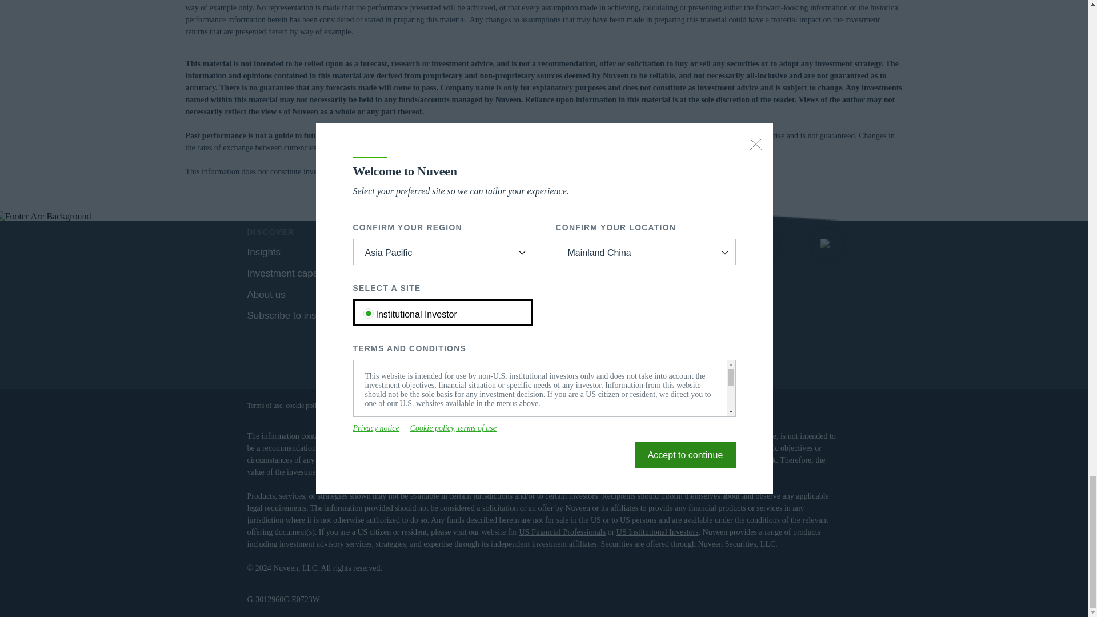  What do you see at coordinates (383, 294) in the screenshot?
I see `opens in a new window` at bounding box center [383, 294].